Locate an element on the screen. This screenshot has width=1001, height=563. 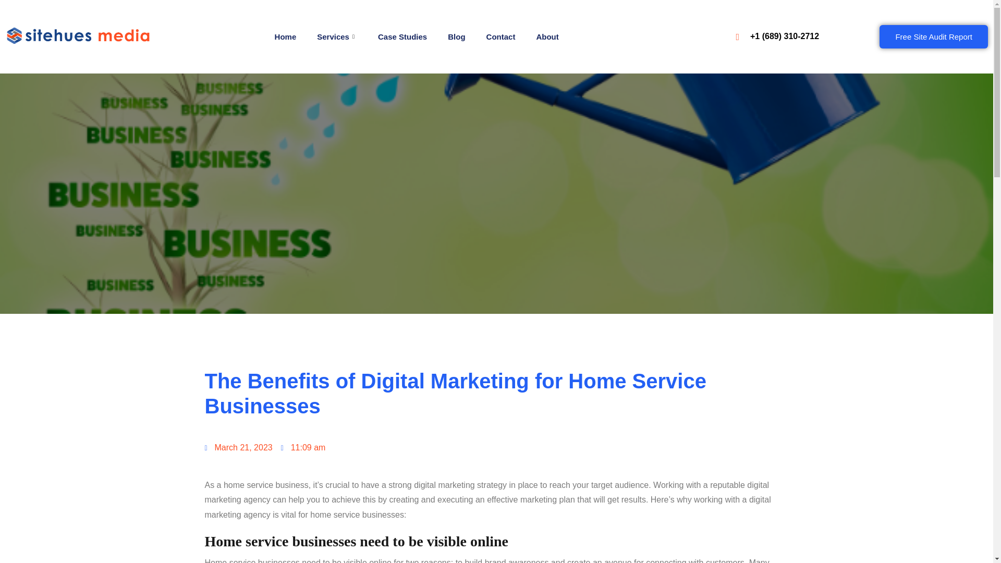
Services is located at coordinates (337, 37).